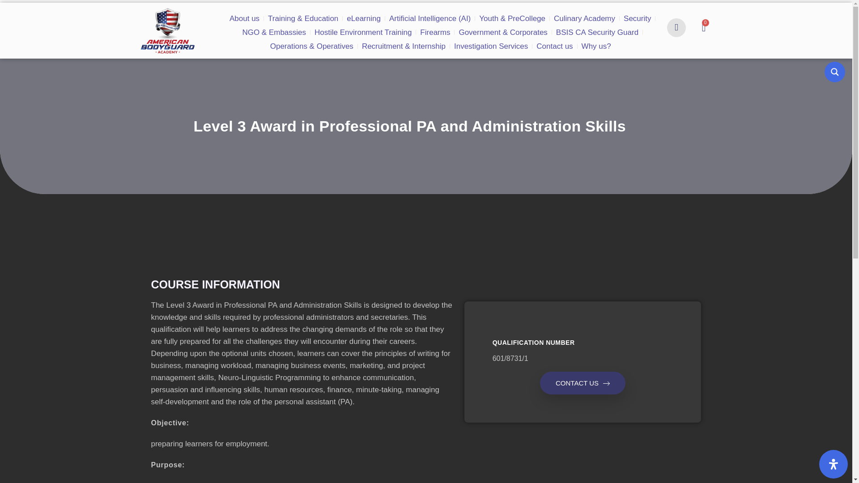 The width and height of the screenshot is (859, 483). Describe the element at coordinates (255, 24) in the screenshot. I see `Hostile Environment Training` at that location.